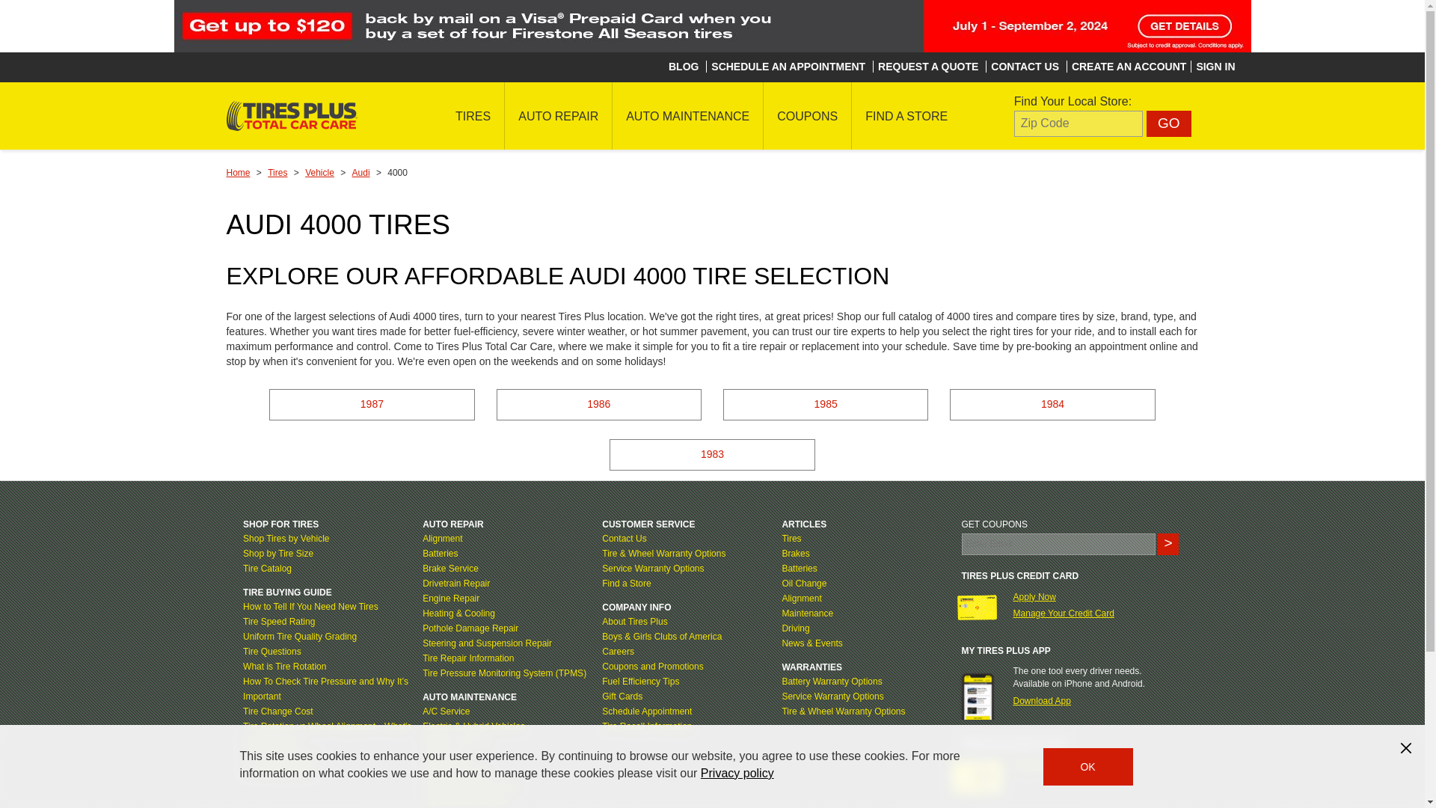 This screenshot has height=808, width=1436. Describe the element at coordinates (1087, 766) in the screenshot. I see `agree button` at that location.